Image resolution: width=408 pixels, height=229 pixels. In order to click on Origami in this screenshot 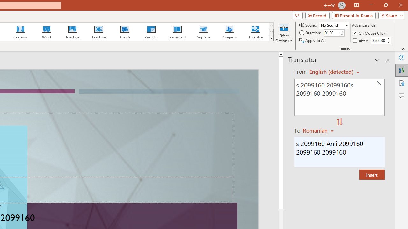, I will do `click(229, 32)`.